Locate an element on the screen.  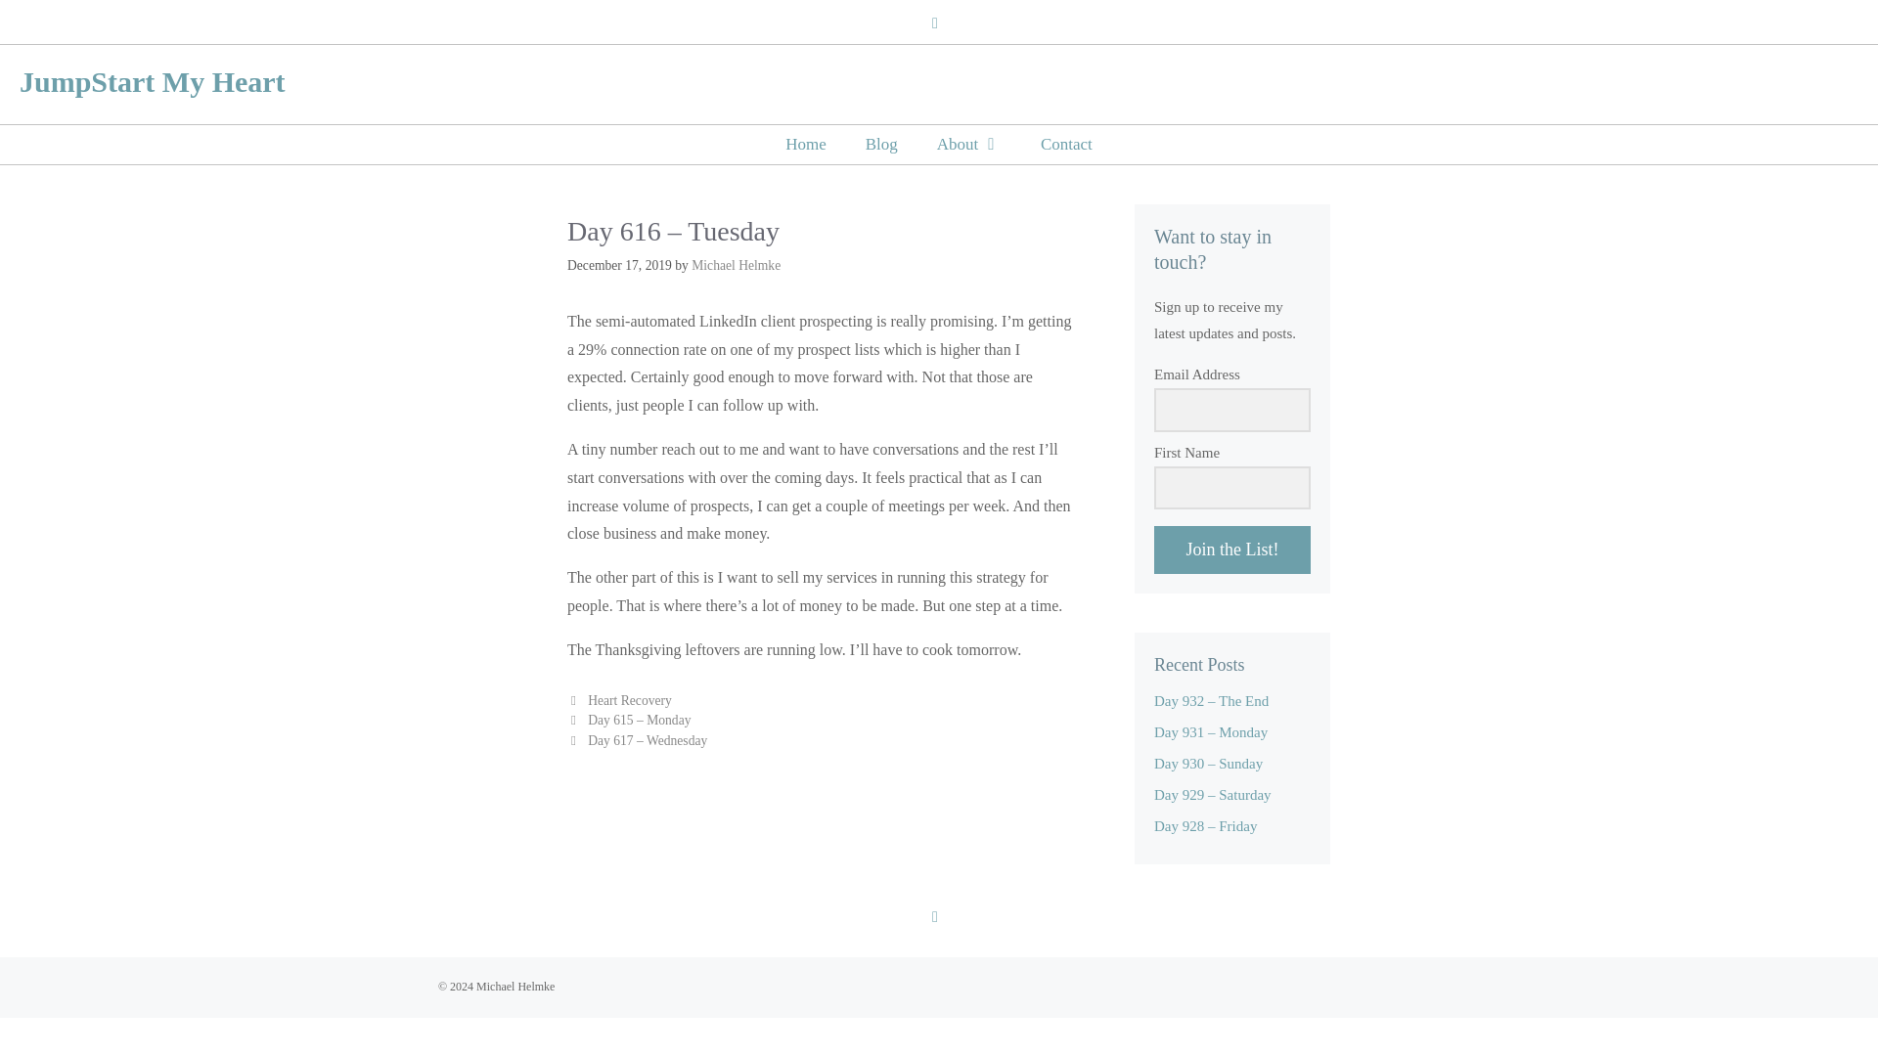
Facebook is located at coordinates (935, 917).